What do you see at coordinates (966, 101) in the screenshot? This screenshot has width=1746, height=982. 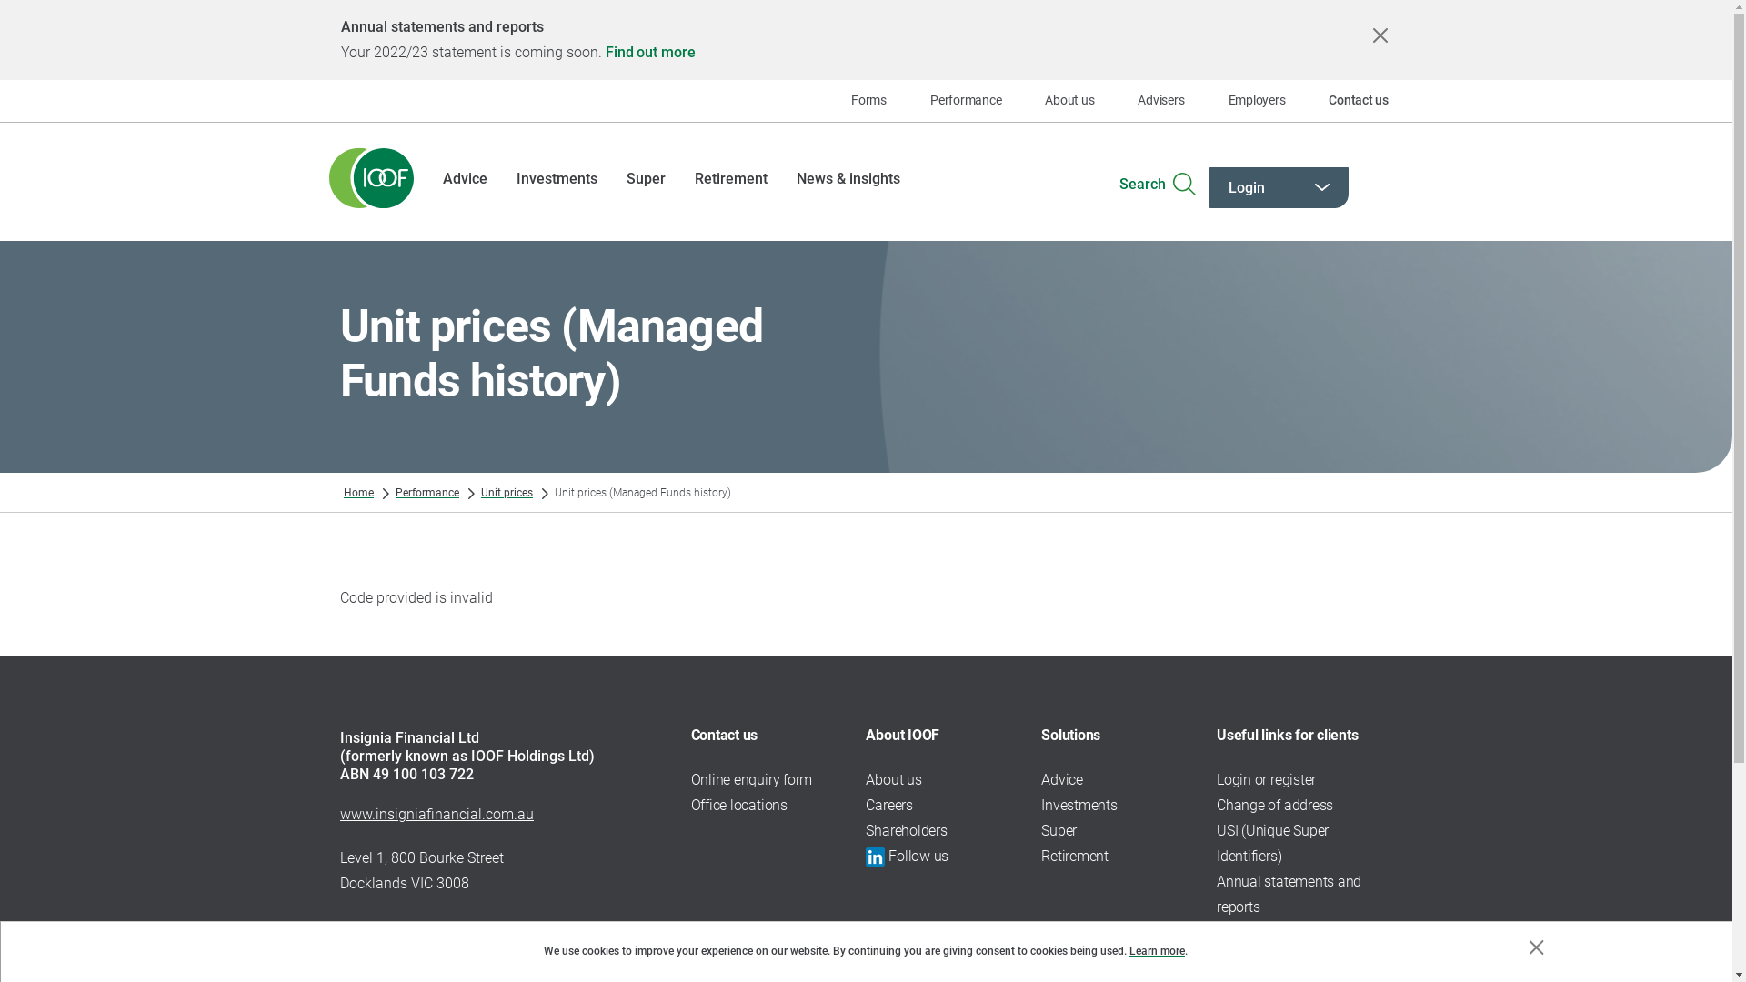 I see `Performance` at bounding box center [966, 101].